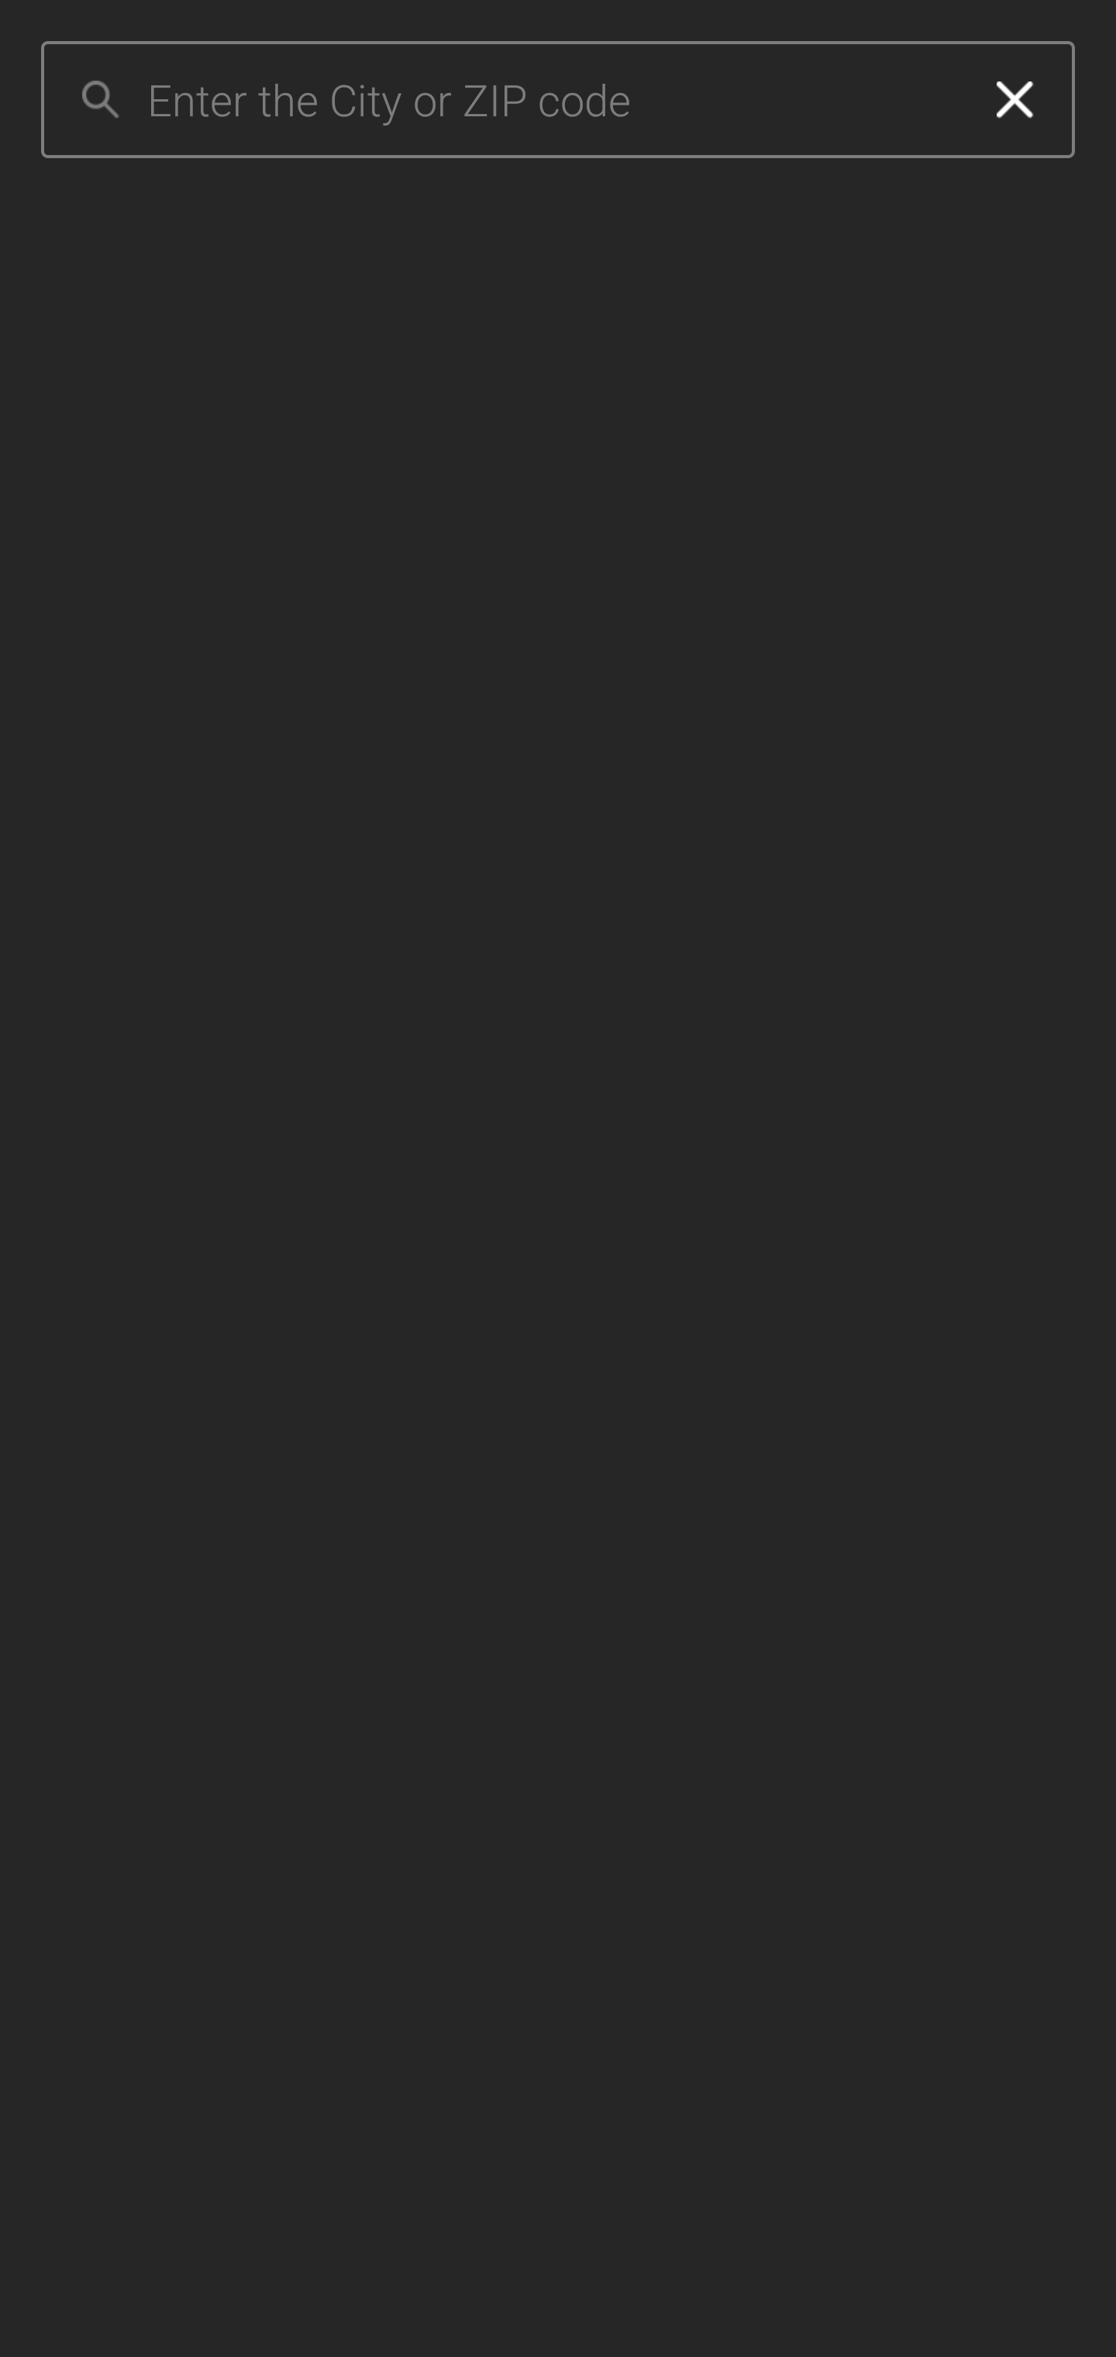  Describe the element at coordinates (551, 100) in the screenshot. I see `Enter the City or ZIP code` at that location.